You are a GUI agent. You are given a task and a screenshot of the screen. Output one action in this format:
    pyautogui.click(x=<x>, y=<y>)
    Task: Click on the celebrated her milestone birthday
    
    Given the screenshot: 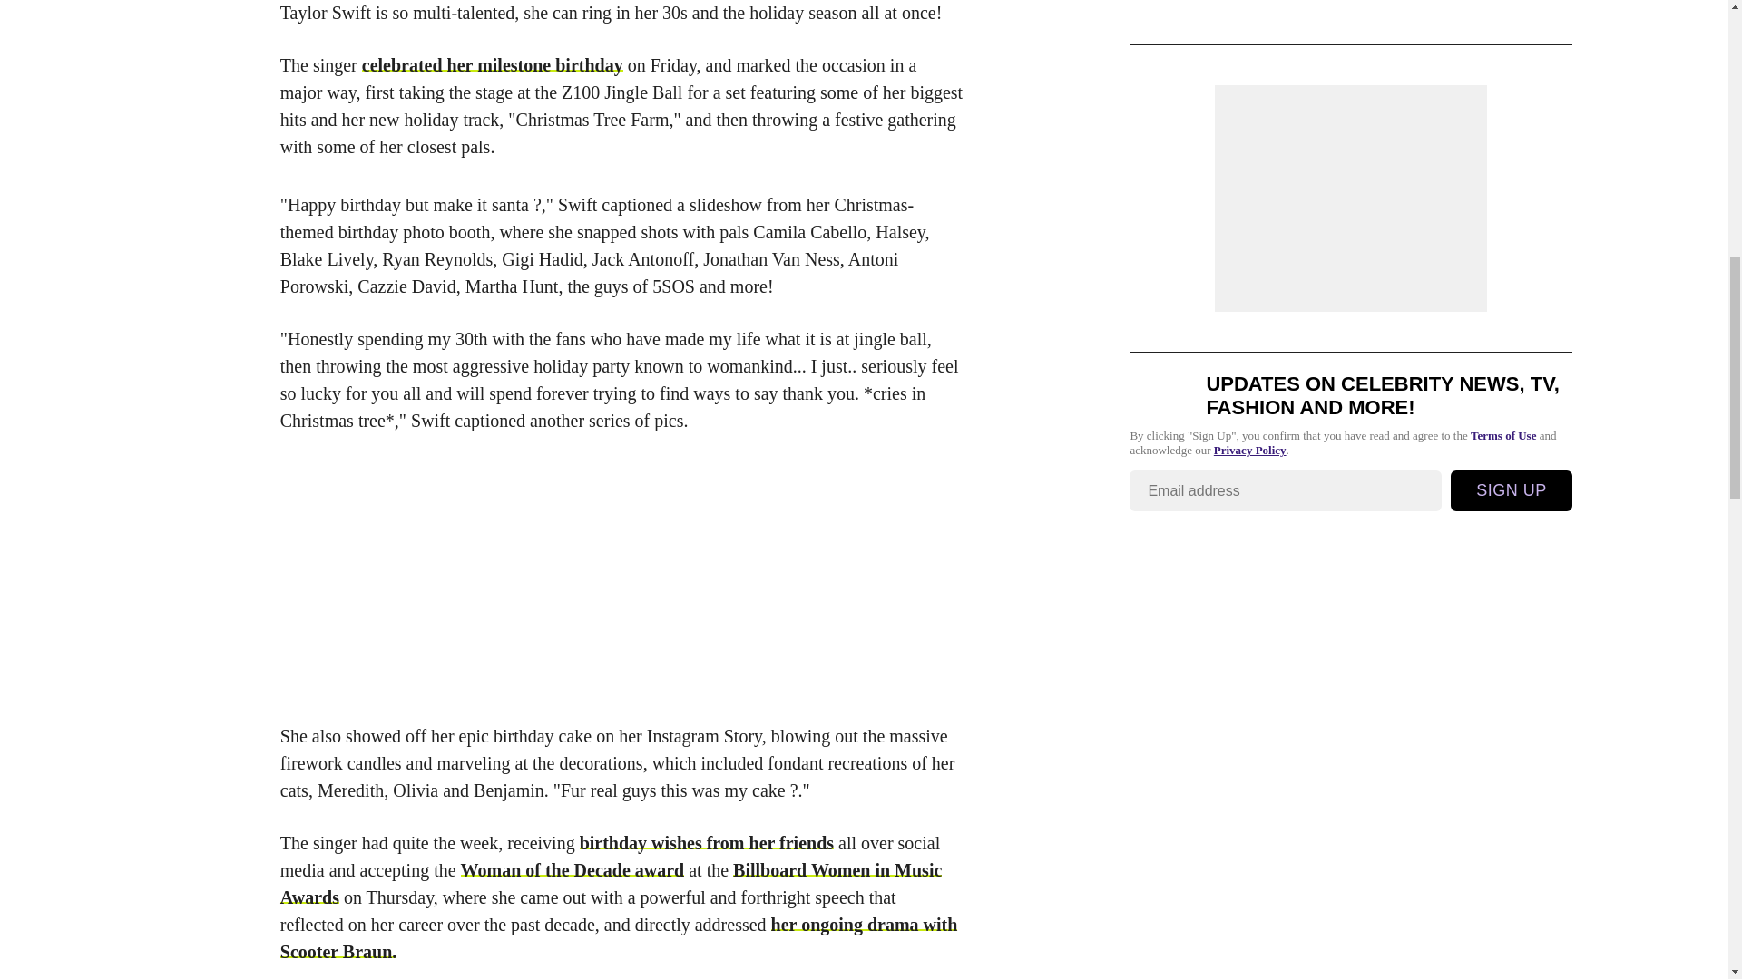 What is the action you would take?
    pyautogui.click(x=493, y=65)
    